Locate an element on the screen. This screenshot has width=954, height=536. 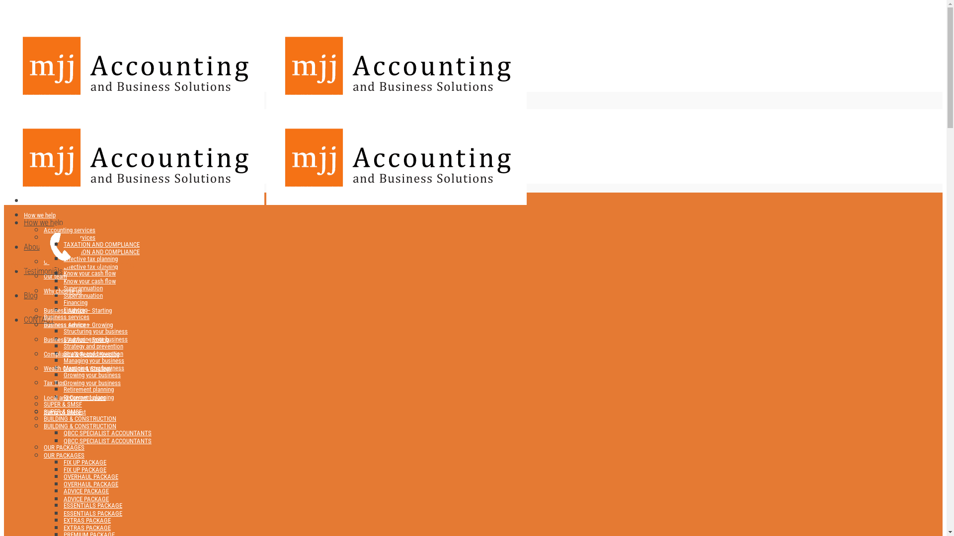
BUILDING & CONSTRUCTION is located at coordinates (80, 426).